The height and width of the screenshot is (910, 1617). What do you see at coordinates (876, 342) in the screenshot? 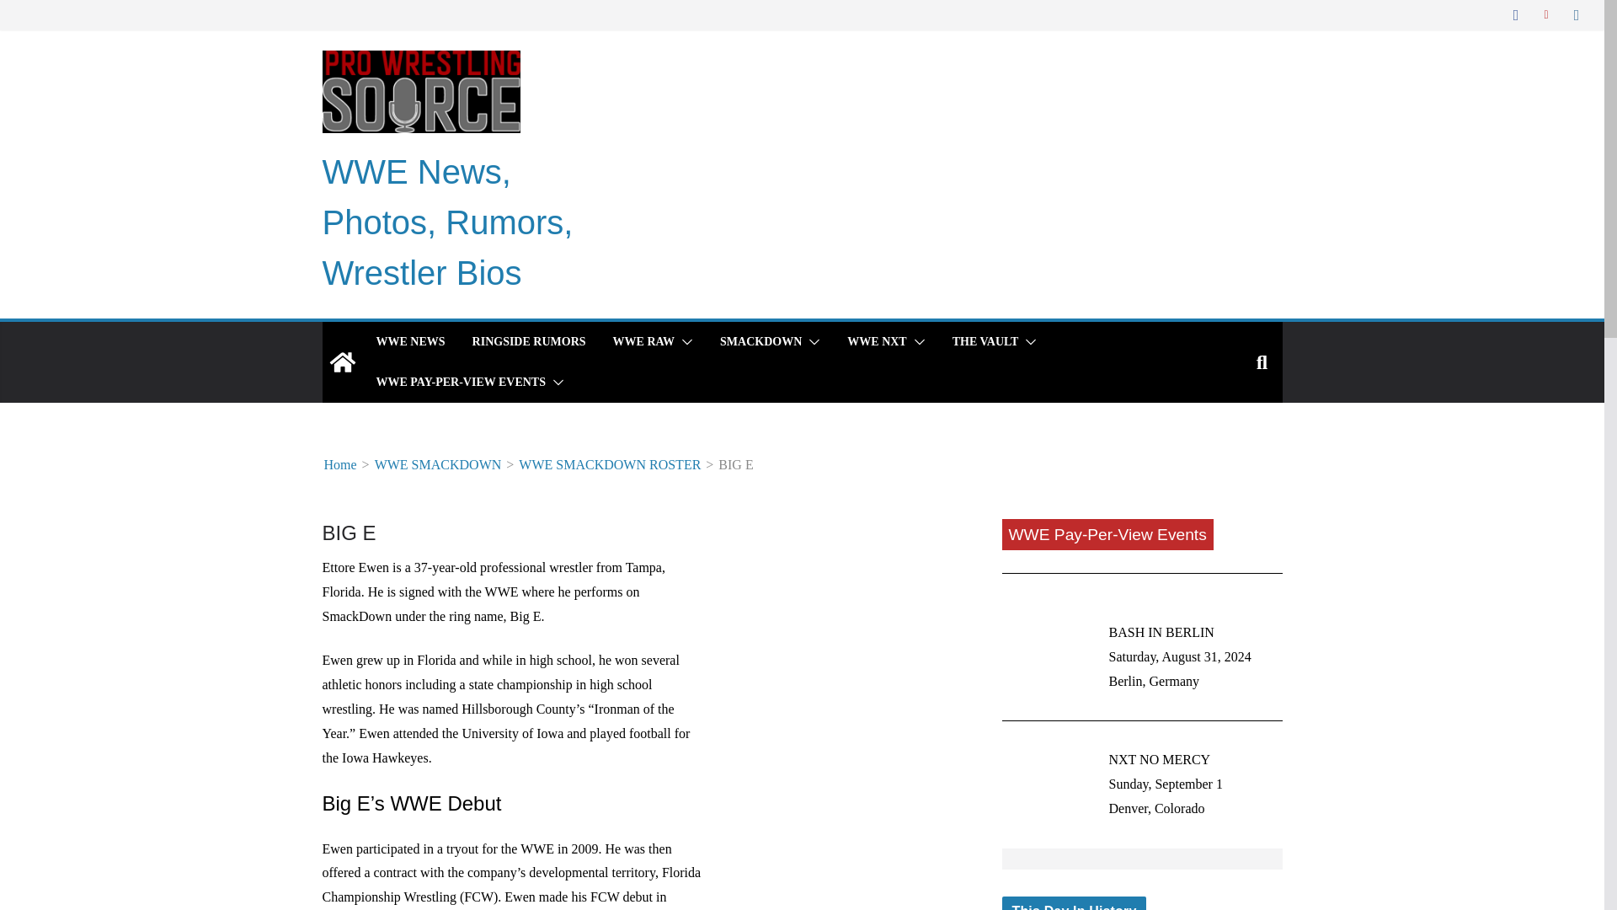
I see `WWE NXT` at bounding box center [876, 342].